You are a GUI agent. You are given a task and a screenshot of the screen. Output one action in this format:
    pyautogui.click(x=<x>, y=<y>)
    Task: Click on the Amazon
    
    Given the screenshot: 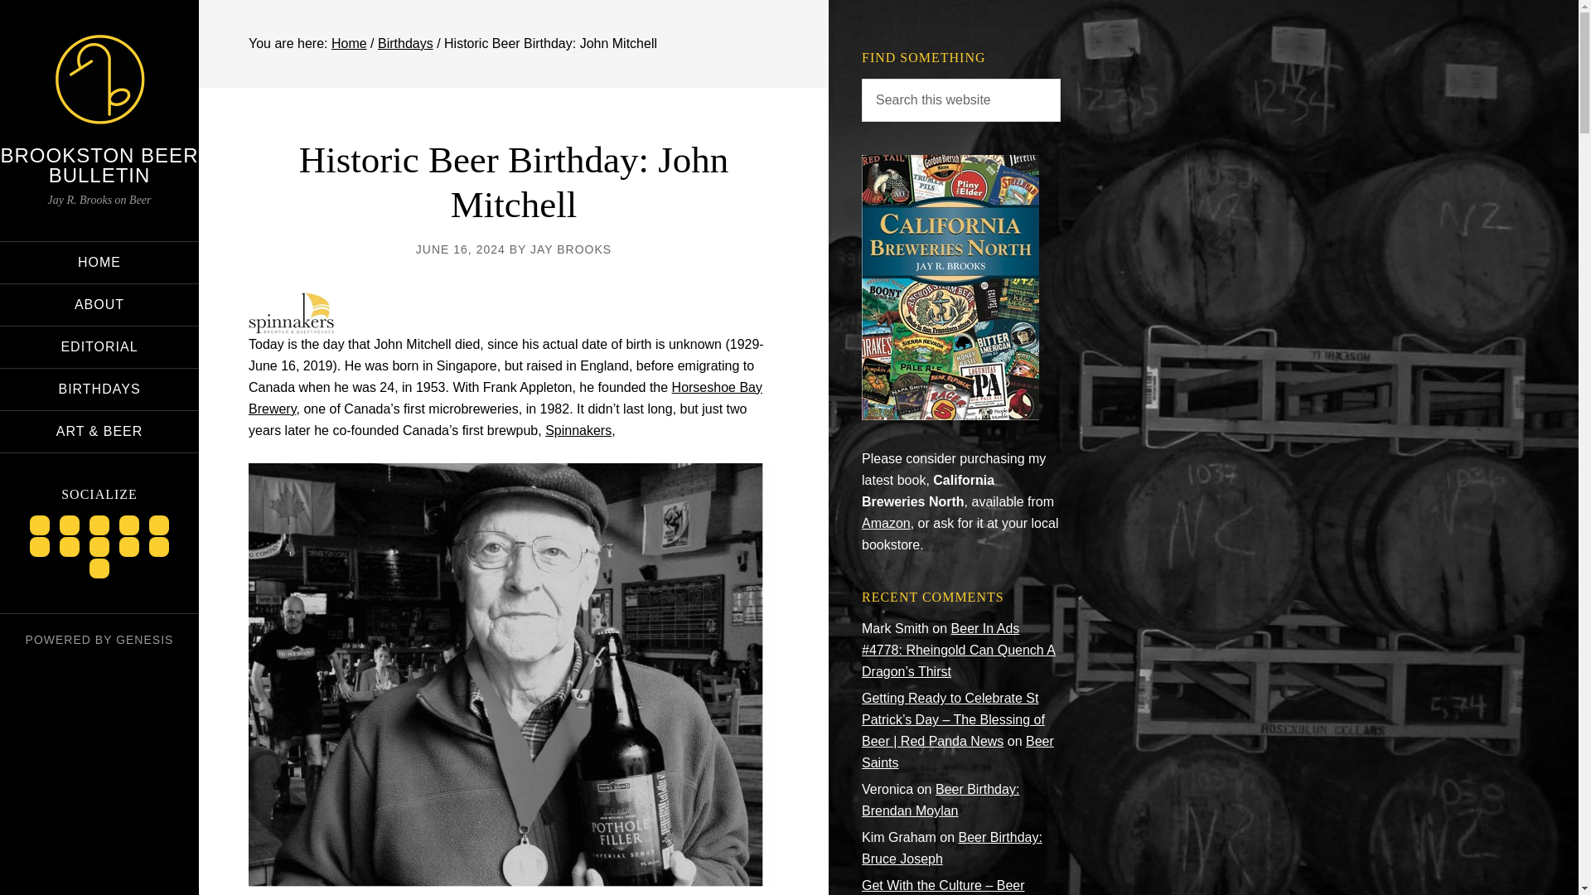 What is the action you would take?
    pyautogui.click(x=886, y=524)
    